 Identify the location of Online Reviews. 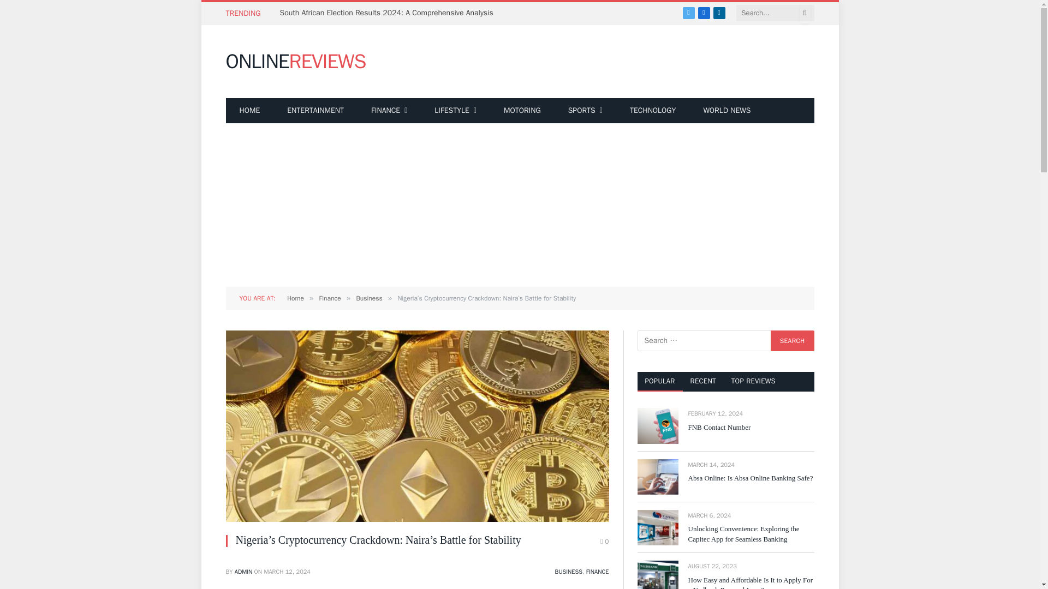
(296, 62).